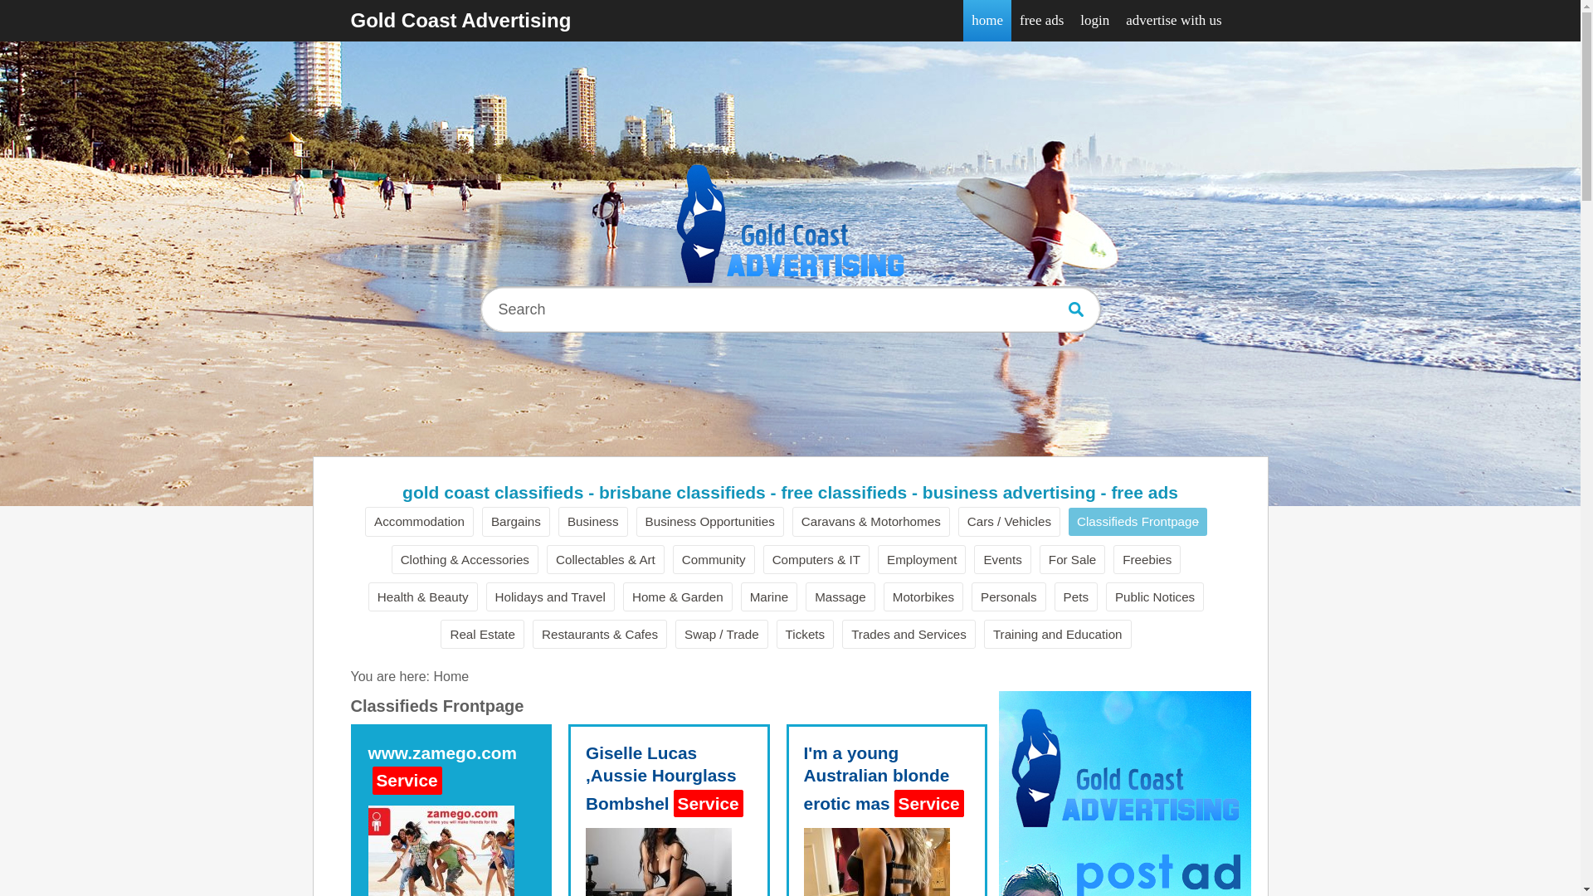 This screenshot has height=896, width=1593. Describe the element at coordinates (806, 634) in the screenshot. I see `Tickets` at that location.